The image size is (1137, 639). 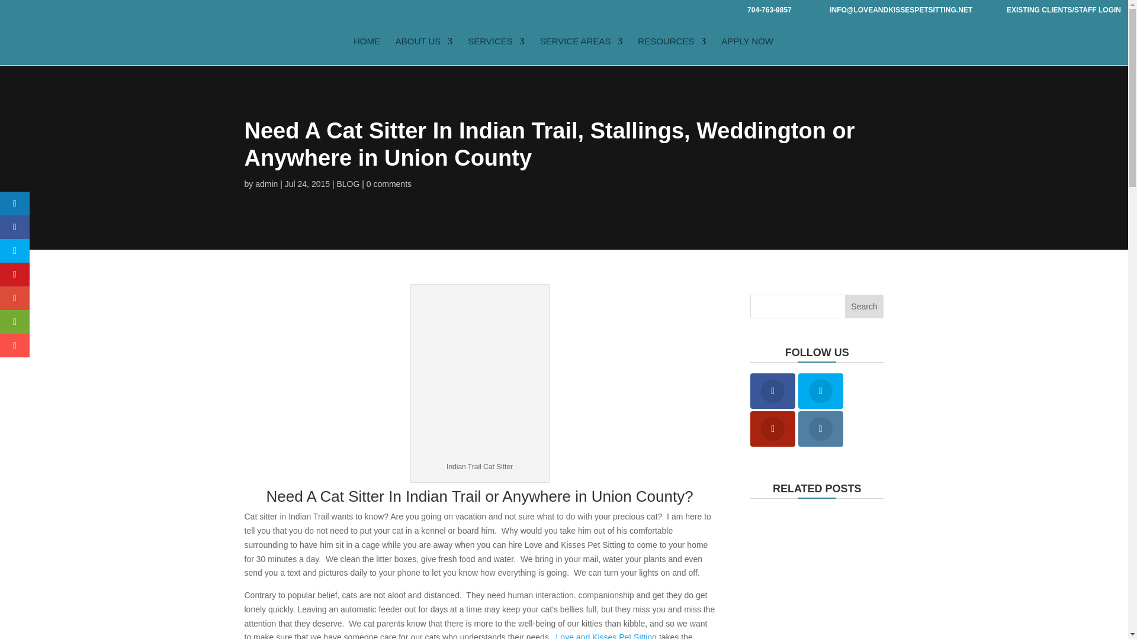 What do you see at coordinates (496, 51) in the screenshot?
I see `SERVICES` at bounding box center [496, 51].